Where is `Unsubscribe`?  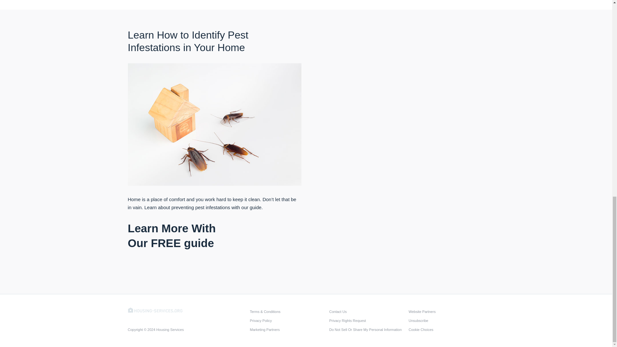
Unsubscribe is located at coordinates (446, 320).